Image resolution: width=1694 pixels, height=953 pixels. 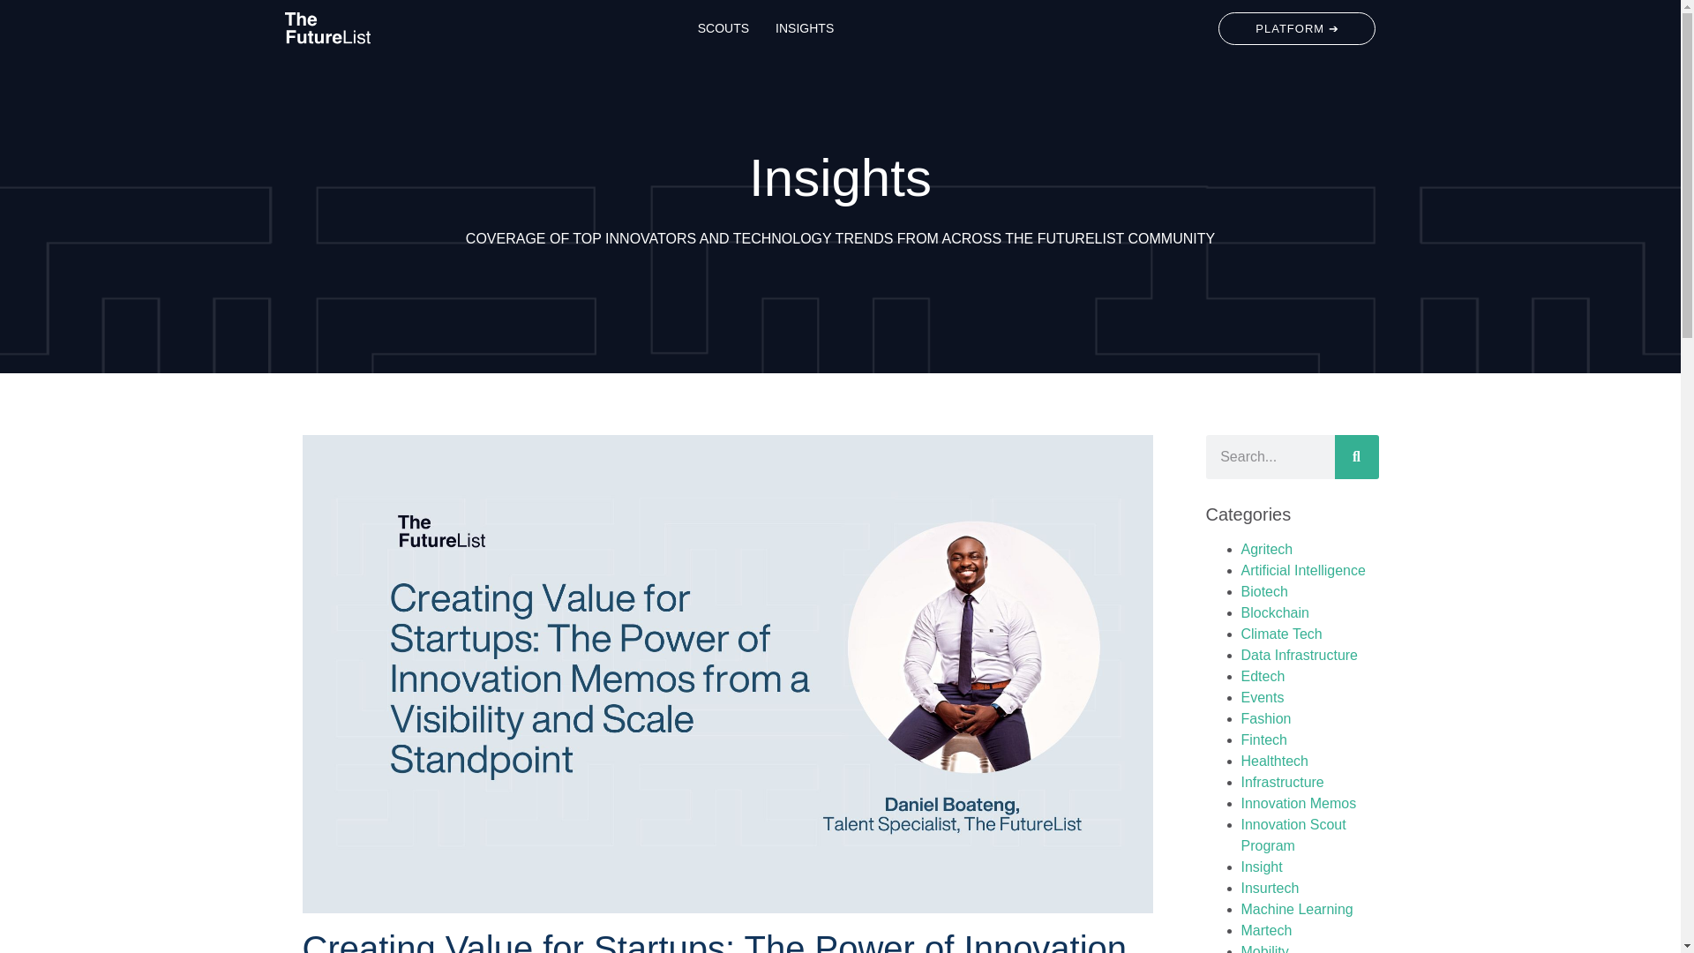 I want to click on Climate Tech, so click(x=1280, y=634).